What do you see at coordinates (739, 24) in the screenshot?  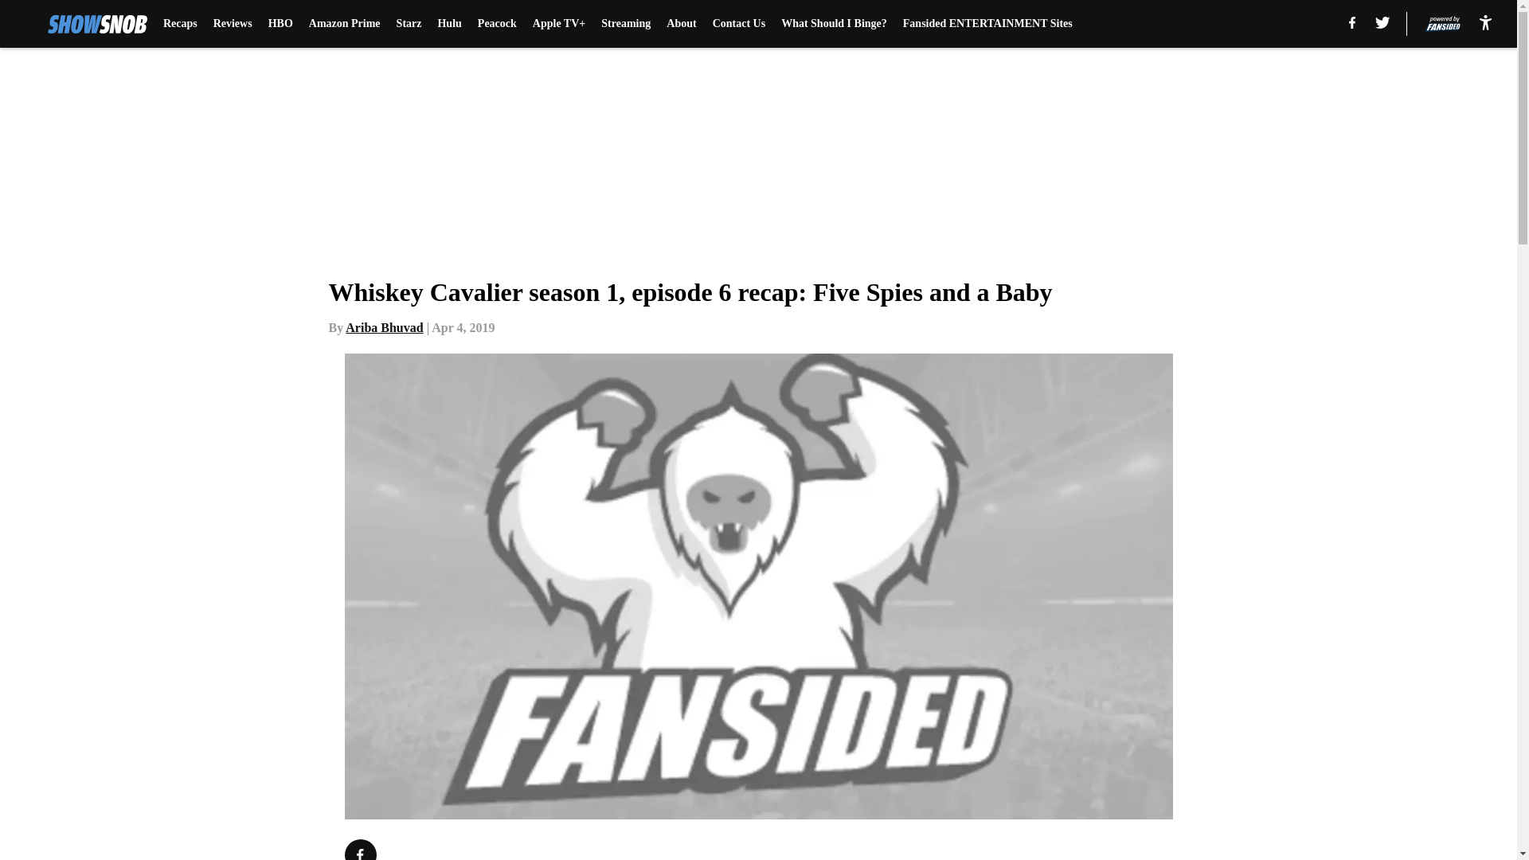 I see `Contact Us` at bounding box center [739, 24].